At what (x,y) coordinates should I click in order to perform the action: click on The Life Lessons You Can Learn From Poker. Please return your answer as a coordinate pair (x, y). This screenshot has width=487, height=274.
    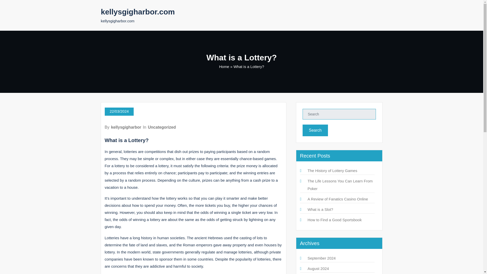
    Looking at the image, I should click on (340, 185).